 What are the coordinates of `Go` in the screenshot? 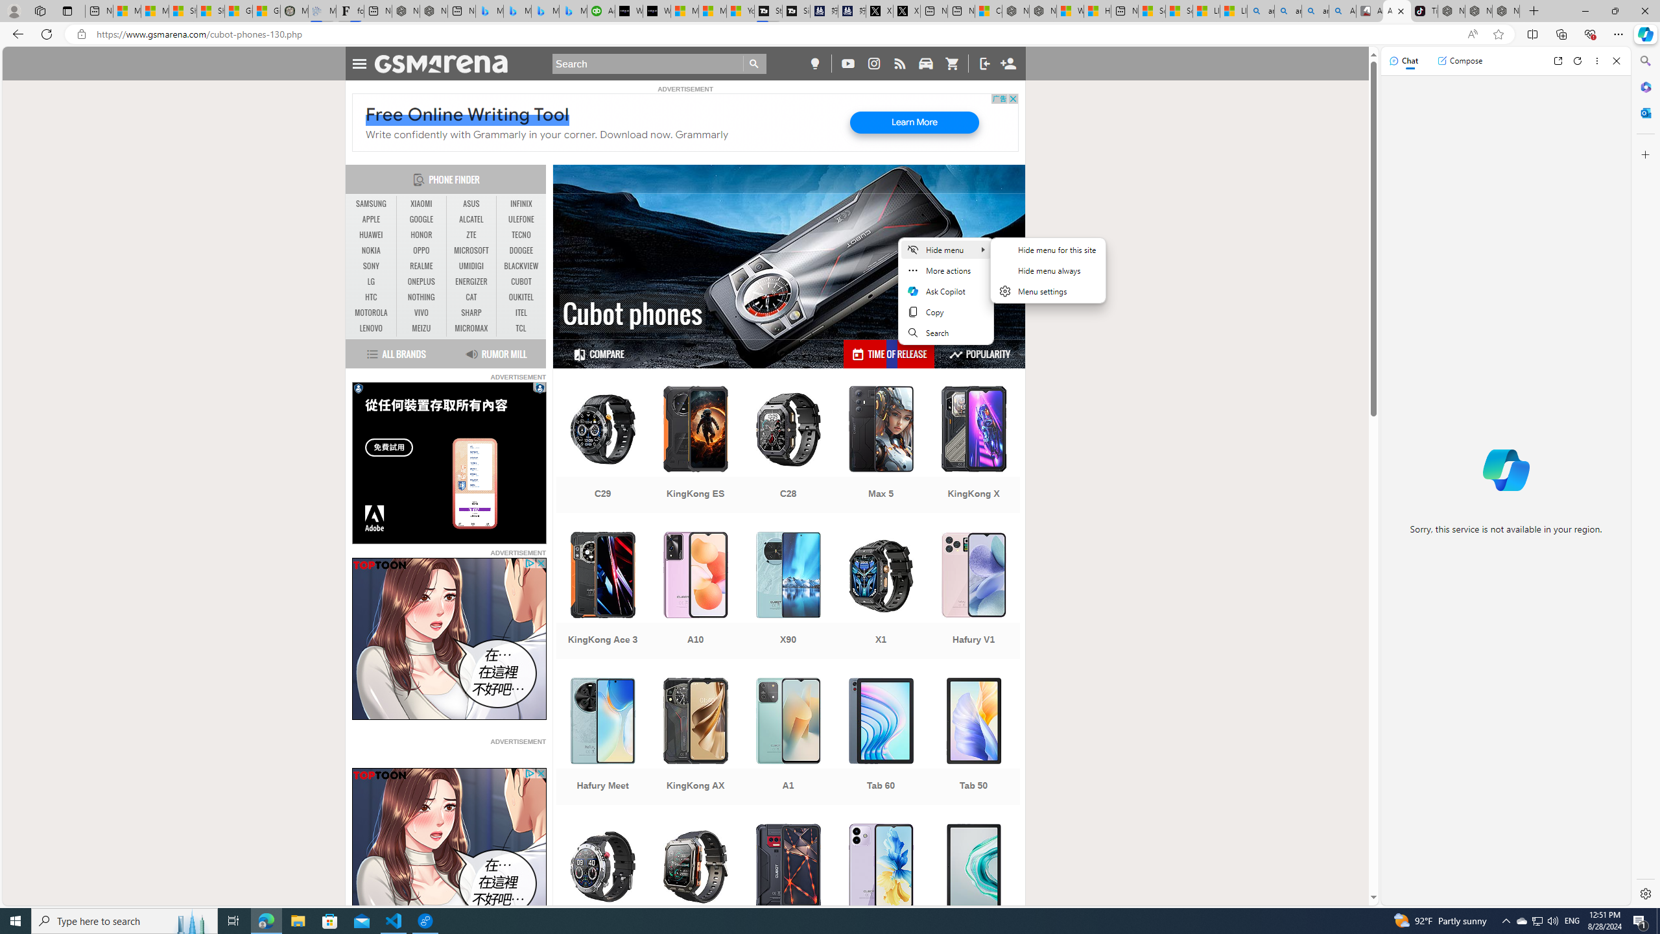 It's located at (755, 64).